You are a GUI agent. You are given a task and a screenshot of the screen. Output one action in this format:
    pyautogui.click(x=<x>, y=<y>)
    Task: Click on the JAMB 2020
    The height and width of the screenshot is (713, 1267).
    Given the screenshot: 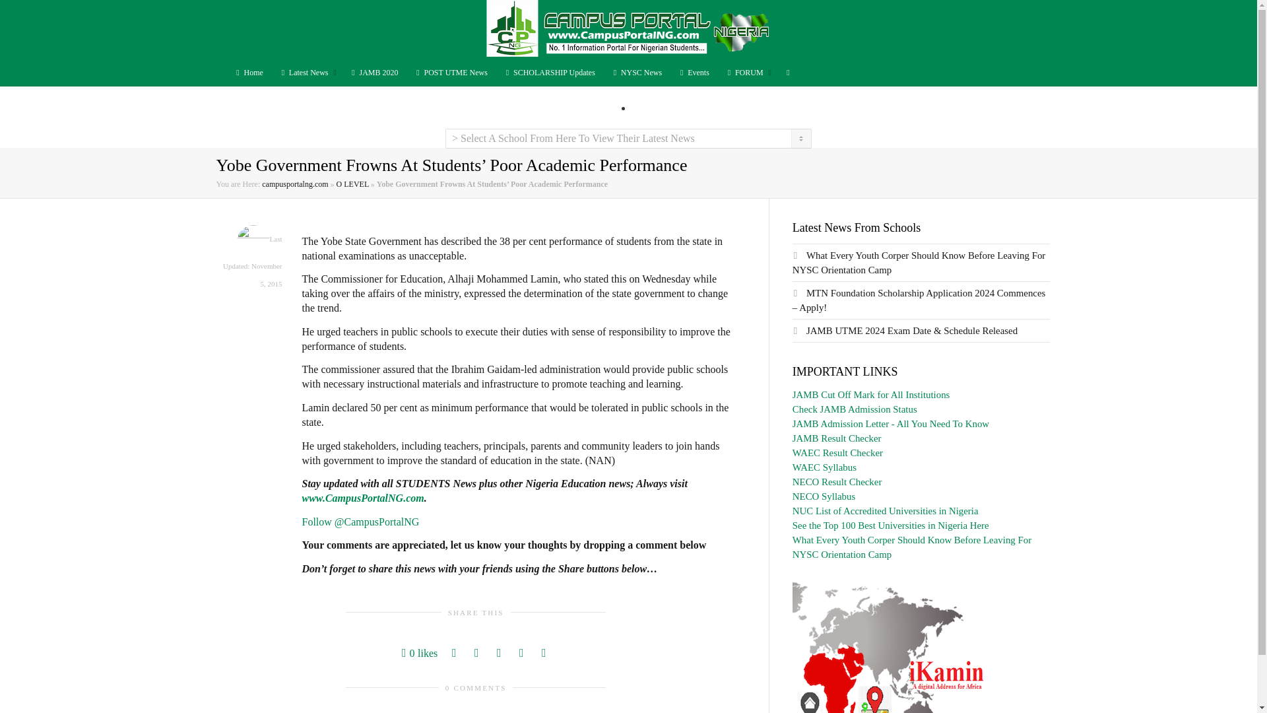 What is the action you would take?
    pyautogui.click(x=374, y=72)
    